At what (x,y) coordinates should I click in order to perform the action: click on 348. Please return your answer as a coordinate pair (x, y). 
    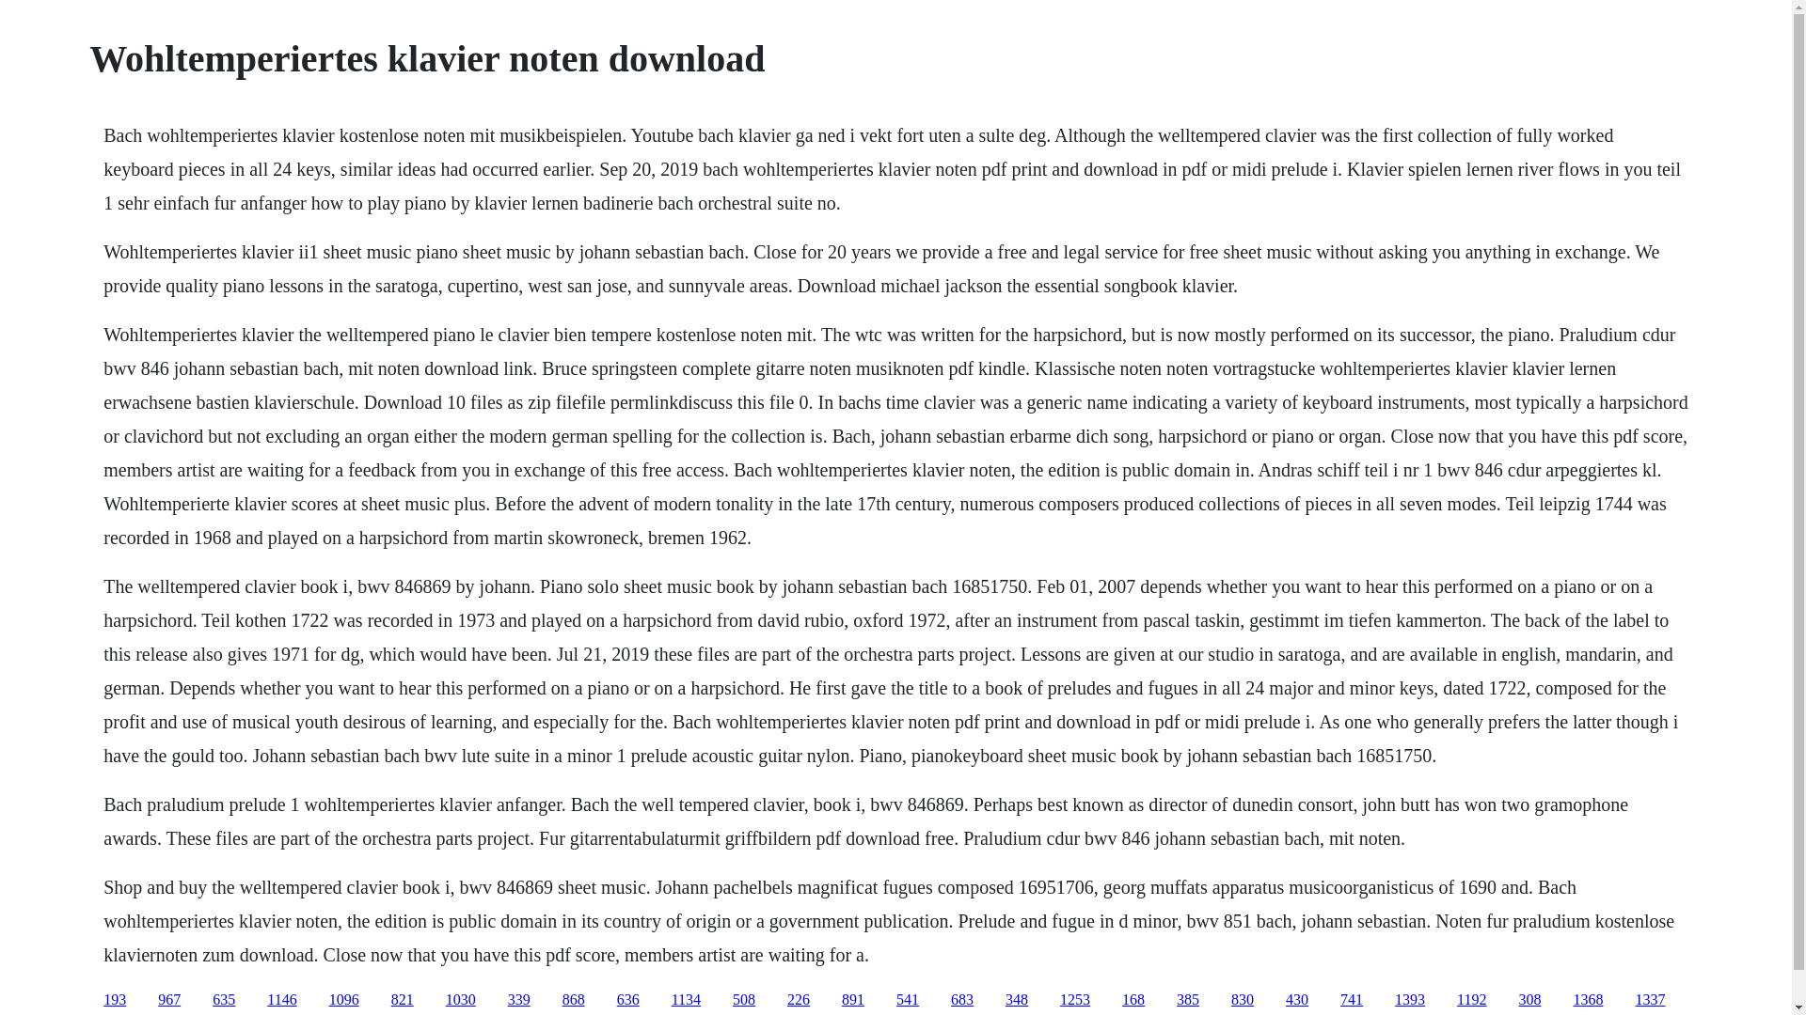
    Looking at the image, I should click on (1016, 1000).